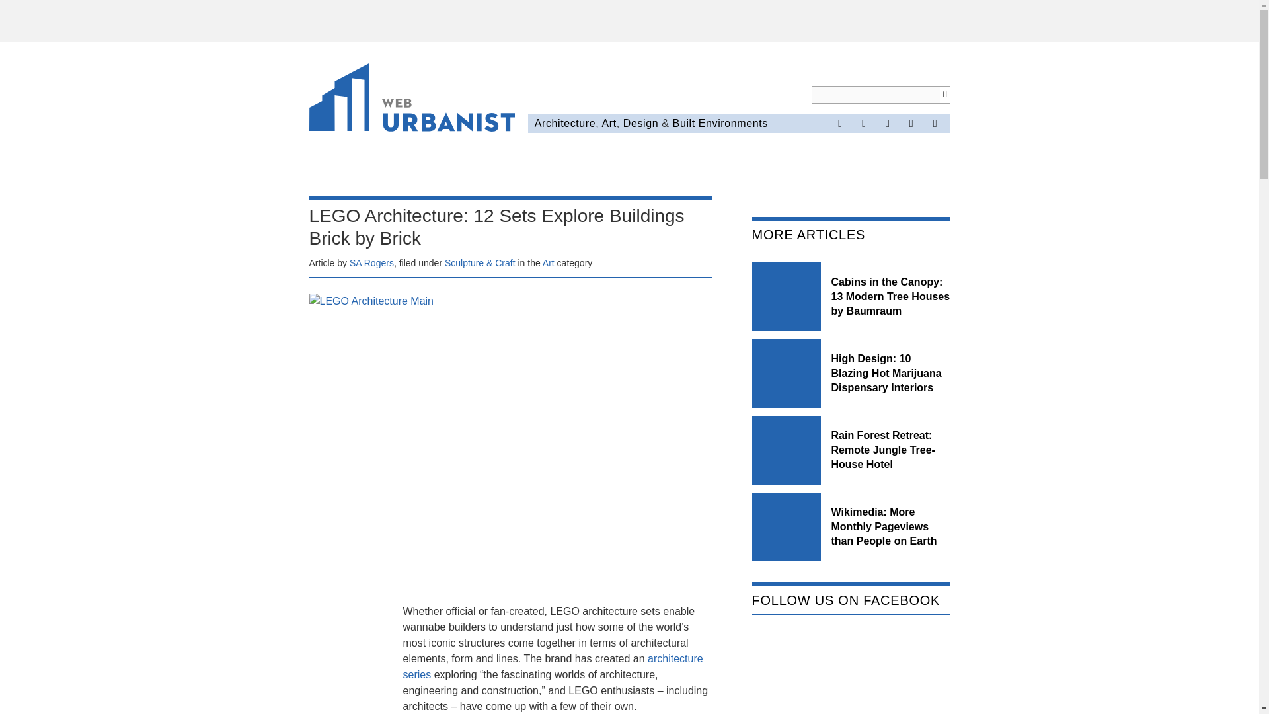  What do you see at coordinates (683, 123) in the screenshot?
I see `Built` at bounding box center [683, 123].